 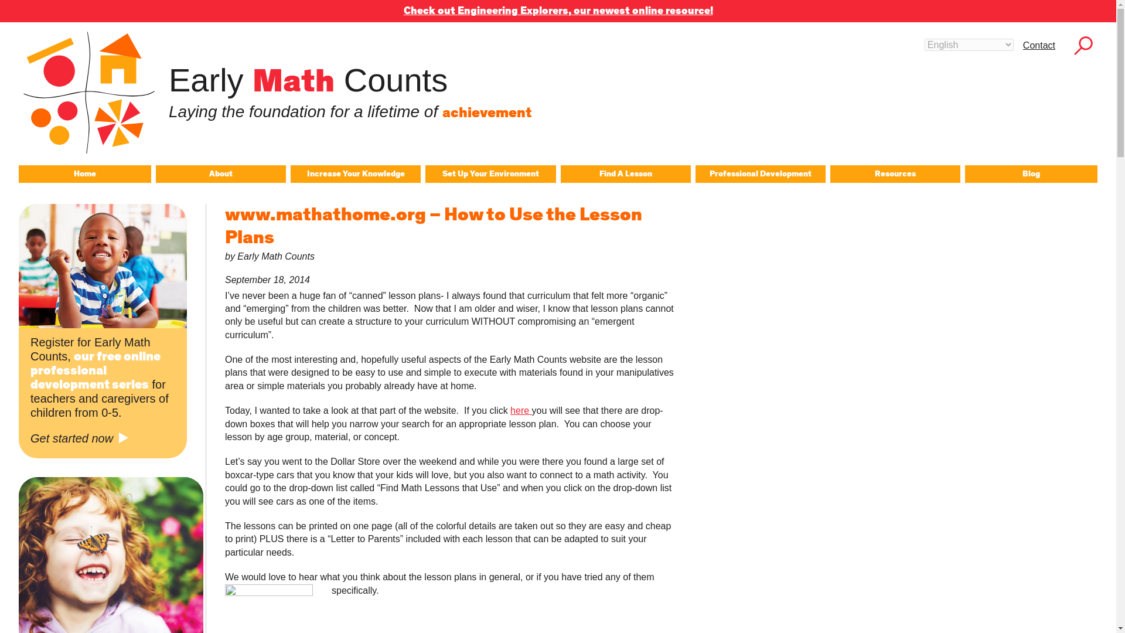 What do you see at coordinates (895, 173) in the screenshot?
I see `Resources` at bounding box center [895, 173].